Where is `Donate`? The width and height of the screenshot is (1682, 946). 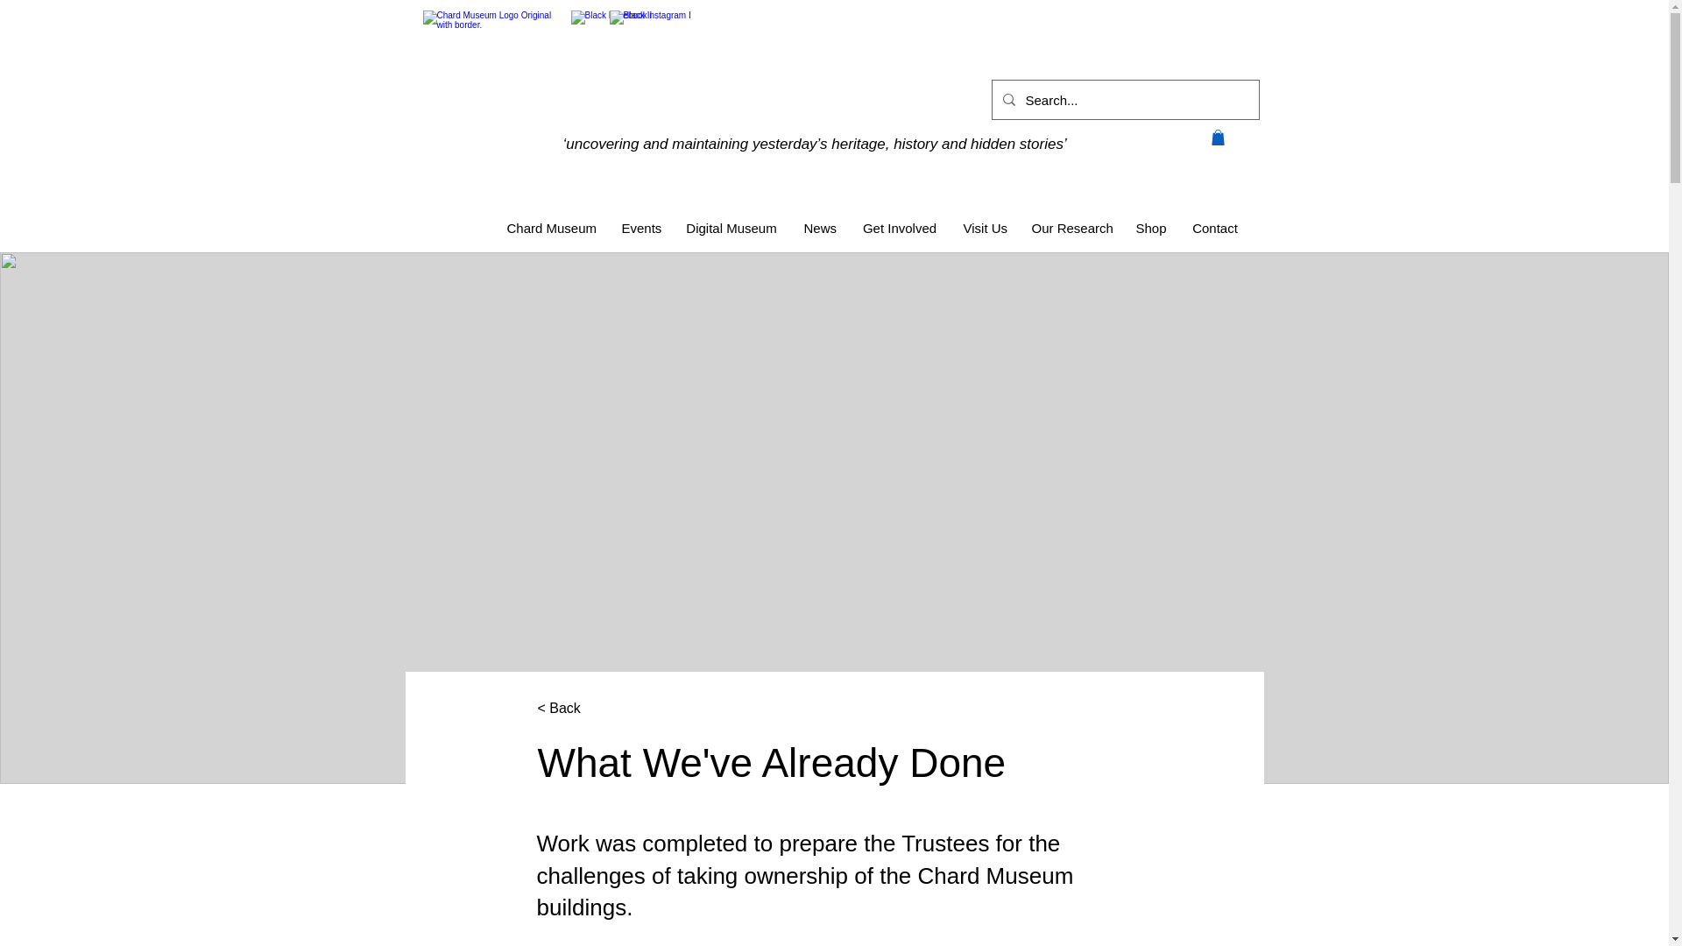 Donate is located at coordinates (1076, 29).